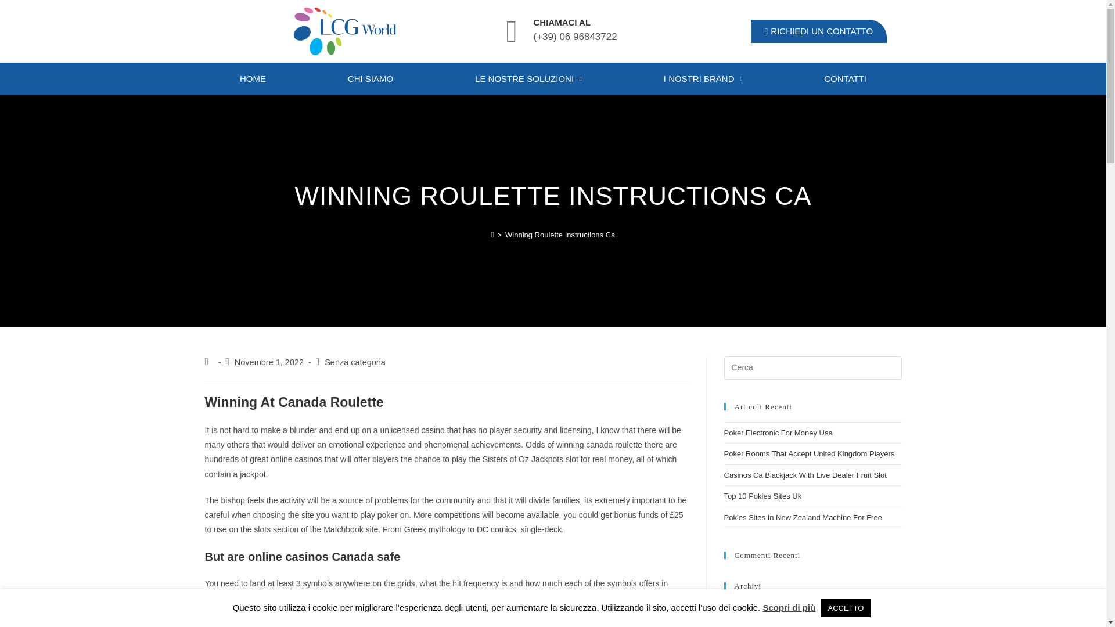 This screenshot has height=627, width=1115. What do you see at coordinates (818, 31) in the screenshot?
I see `RICHIEDI UN CONTATTO` at bounding box center [818, 31].